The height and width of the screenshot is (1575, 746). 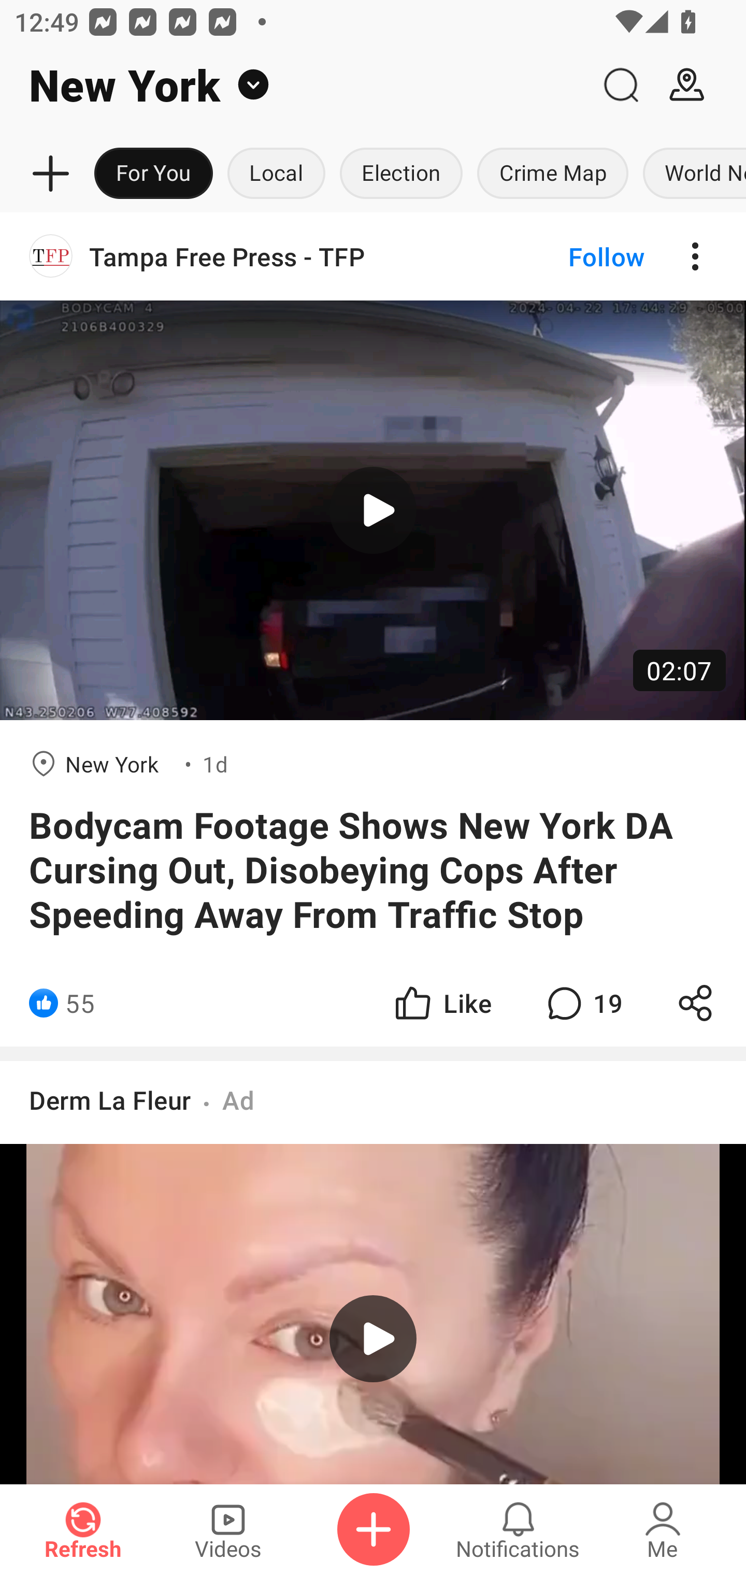 I want to click on 55, so click(x=80, y=1002).